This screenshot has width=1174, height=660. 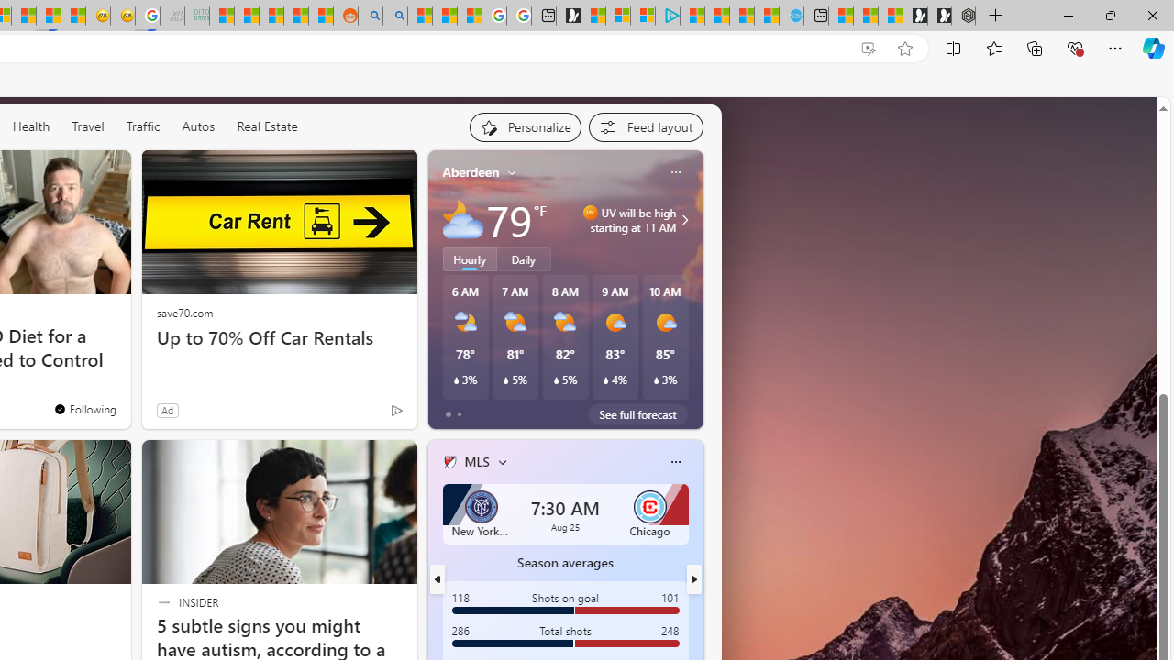 I want to click on Enhance video, so click(x=868, y=49).